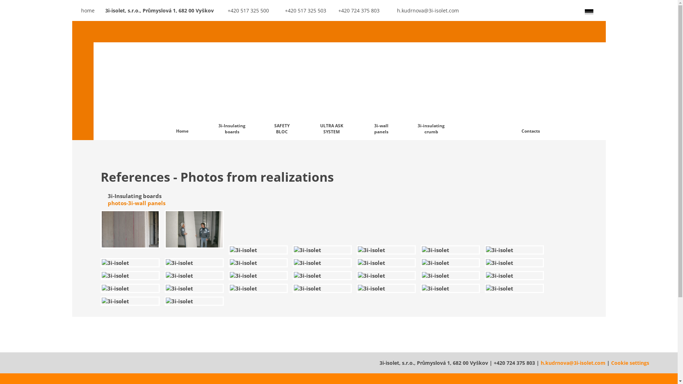 This screenshot has width=683, height=384. What do you see at coordinates (130, 263) in the screenshot?
I see `3i-isolet` at bounding box center [130, 263].